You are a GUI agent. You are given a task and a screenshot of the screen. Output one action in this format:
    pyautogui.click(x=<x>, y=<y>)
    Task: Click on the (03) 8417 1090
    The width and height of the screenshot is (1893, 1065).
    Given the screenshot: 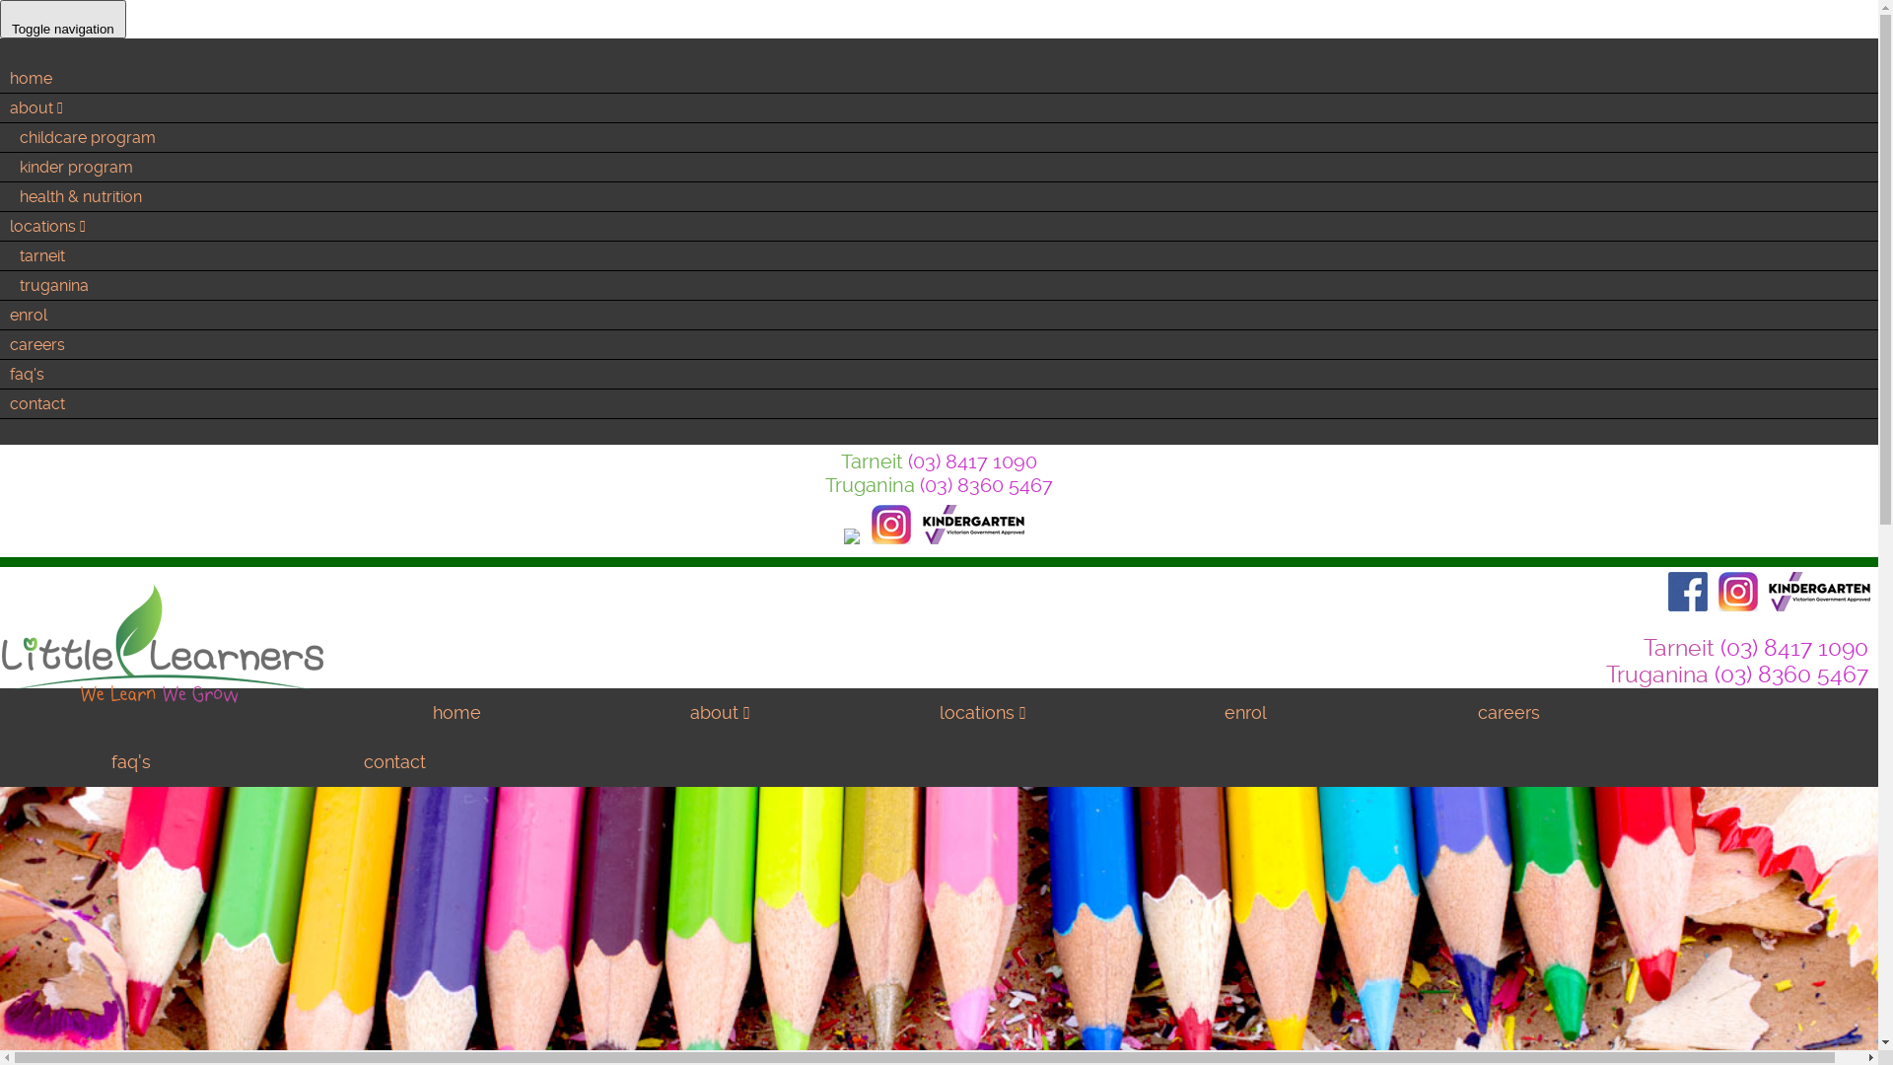 What is the action you would take?
    pyautogui.click(x=1794, y=649)
    